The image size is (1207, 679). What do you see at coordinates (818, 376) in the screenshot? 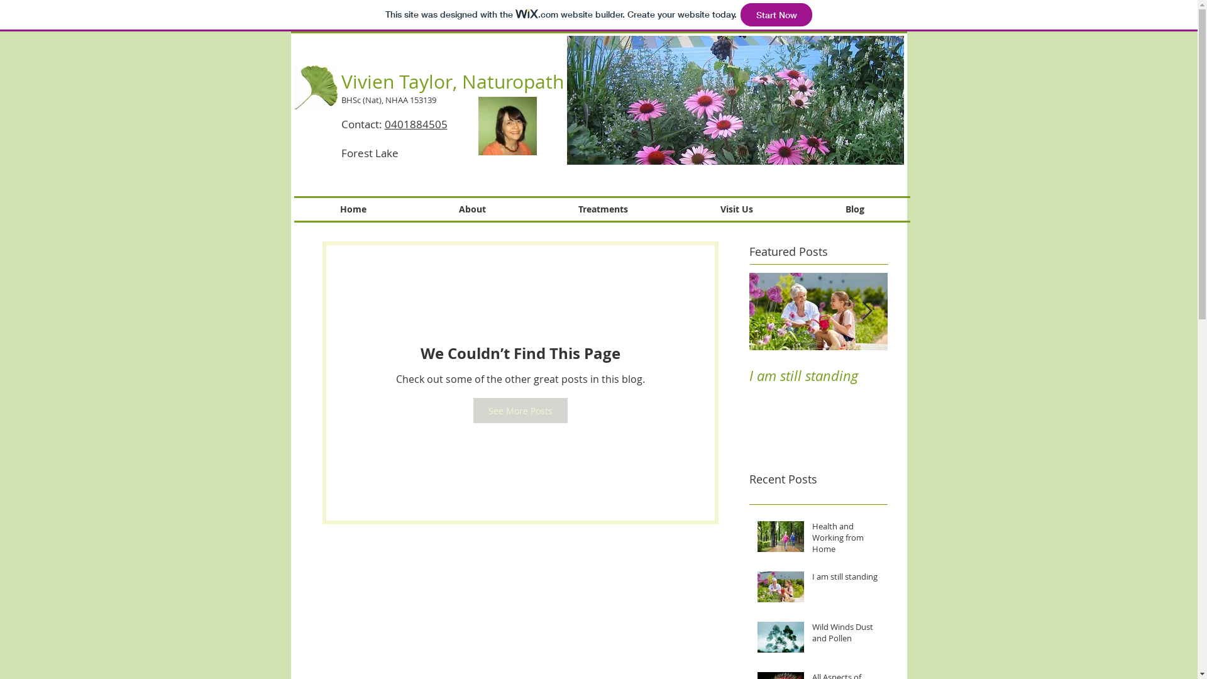
I see `I am still standing` at bounding box center [818, 376].